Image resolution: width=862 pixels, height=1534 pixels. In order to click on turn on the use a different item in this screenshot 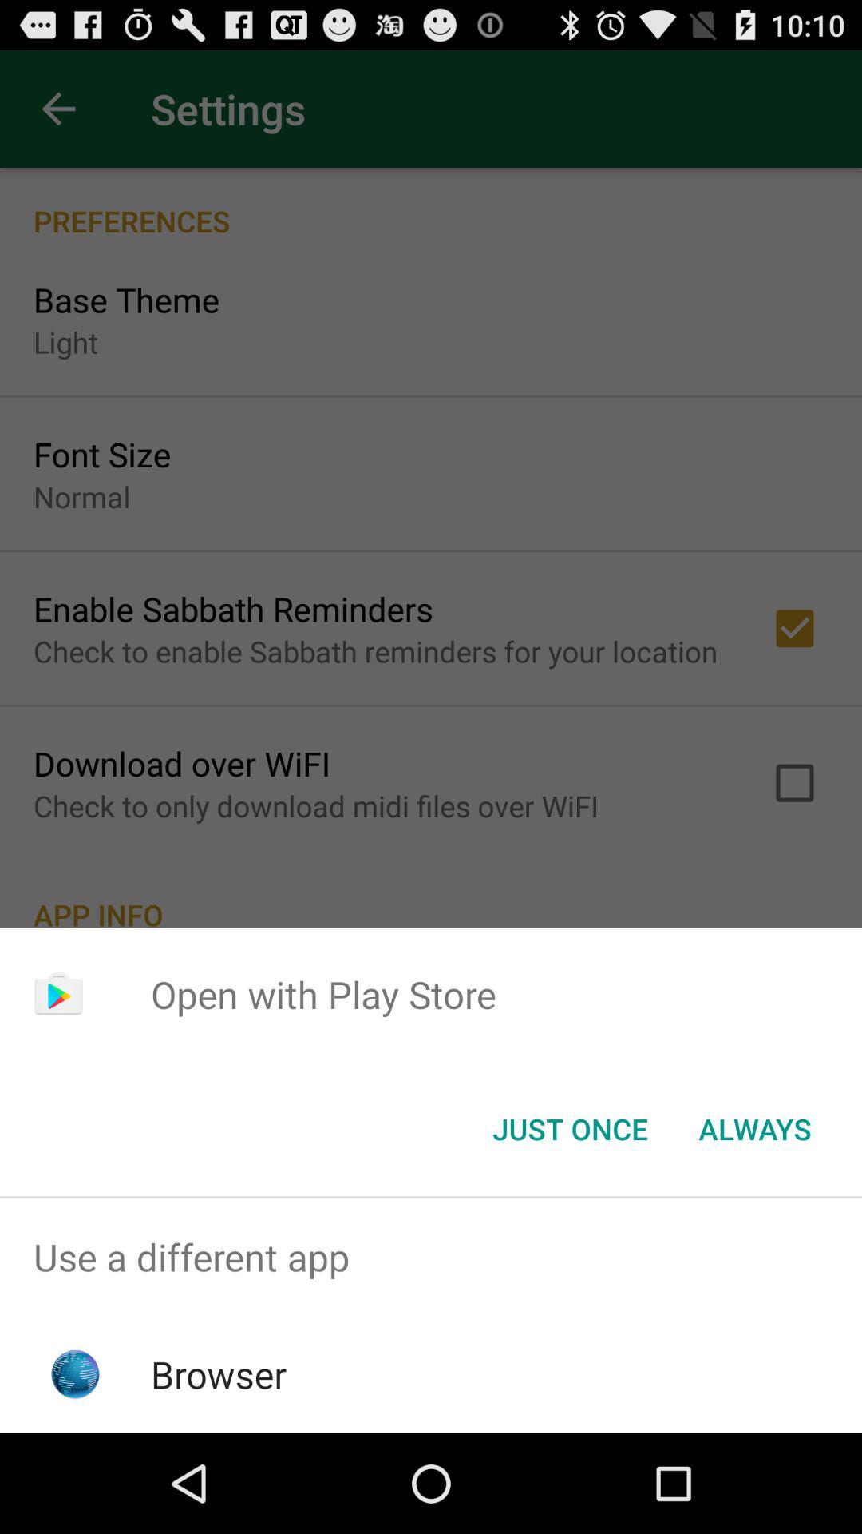, I will do `click(431, 1258)`.